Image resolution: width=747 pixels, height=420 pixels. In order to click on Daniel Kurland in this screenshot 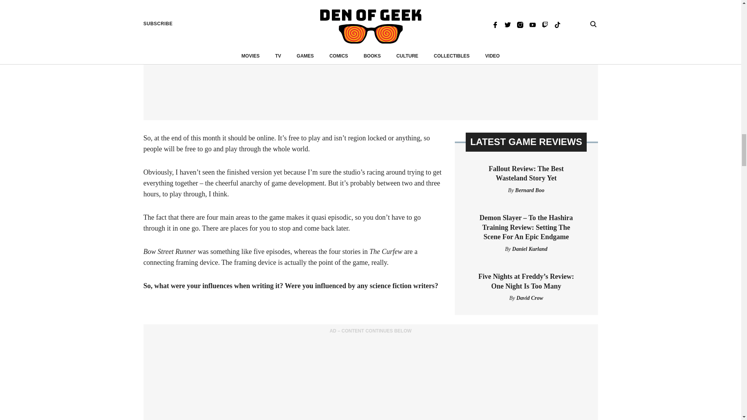, I will do `click(530, 249)`.